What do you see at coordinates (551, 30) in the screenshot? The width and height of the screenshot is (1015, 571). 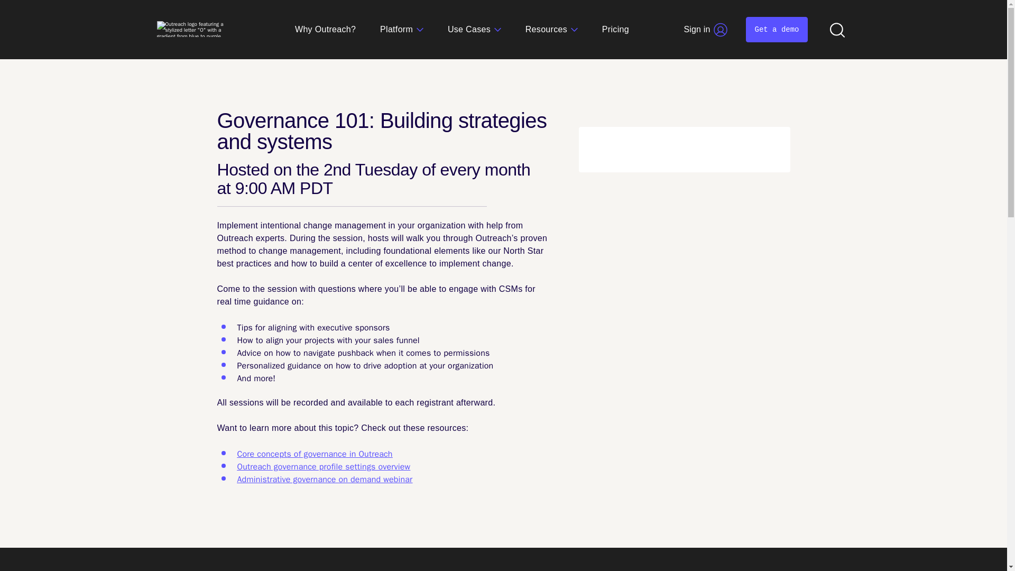 I see `Resources` at bounding box center [551, 30].